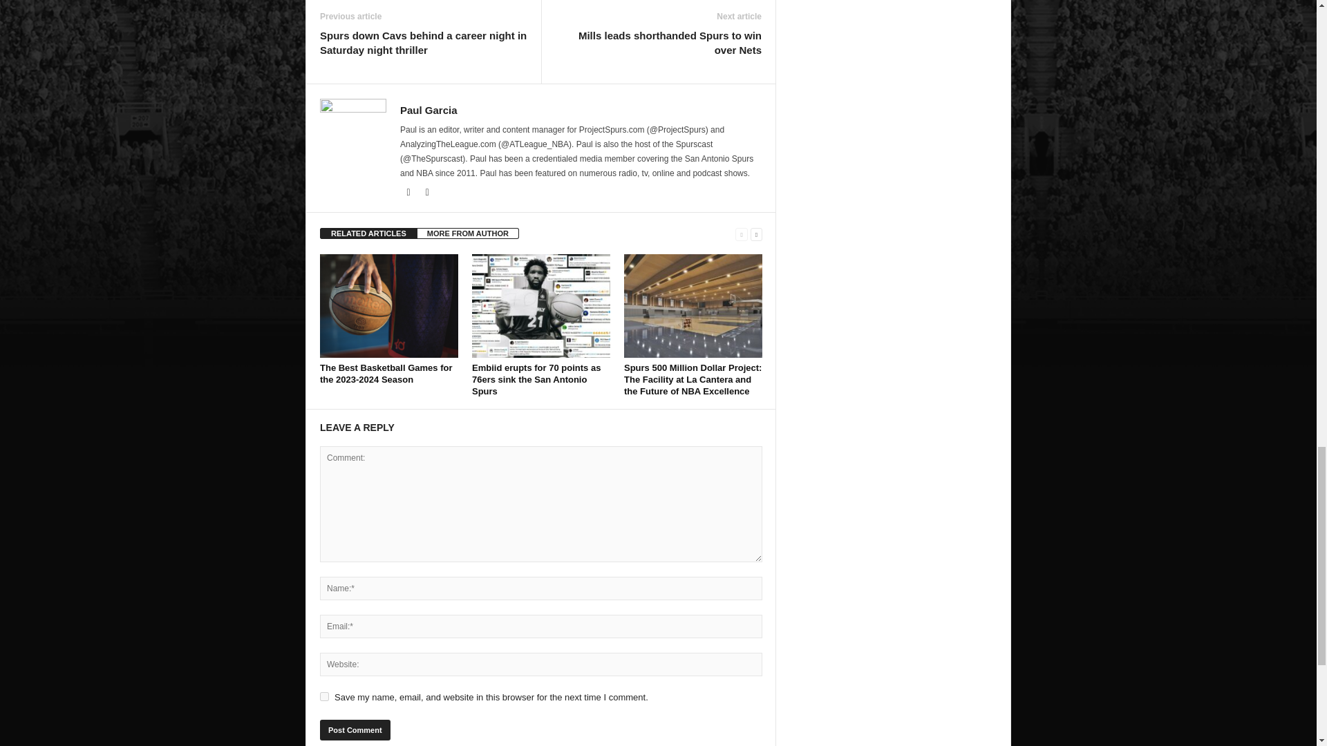 The image size is (1327, 746). What do you see at coordinates (355, 730) in the screenshot?
I see `Post Comment` at bounding box center [355, 730].